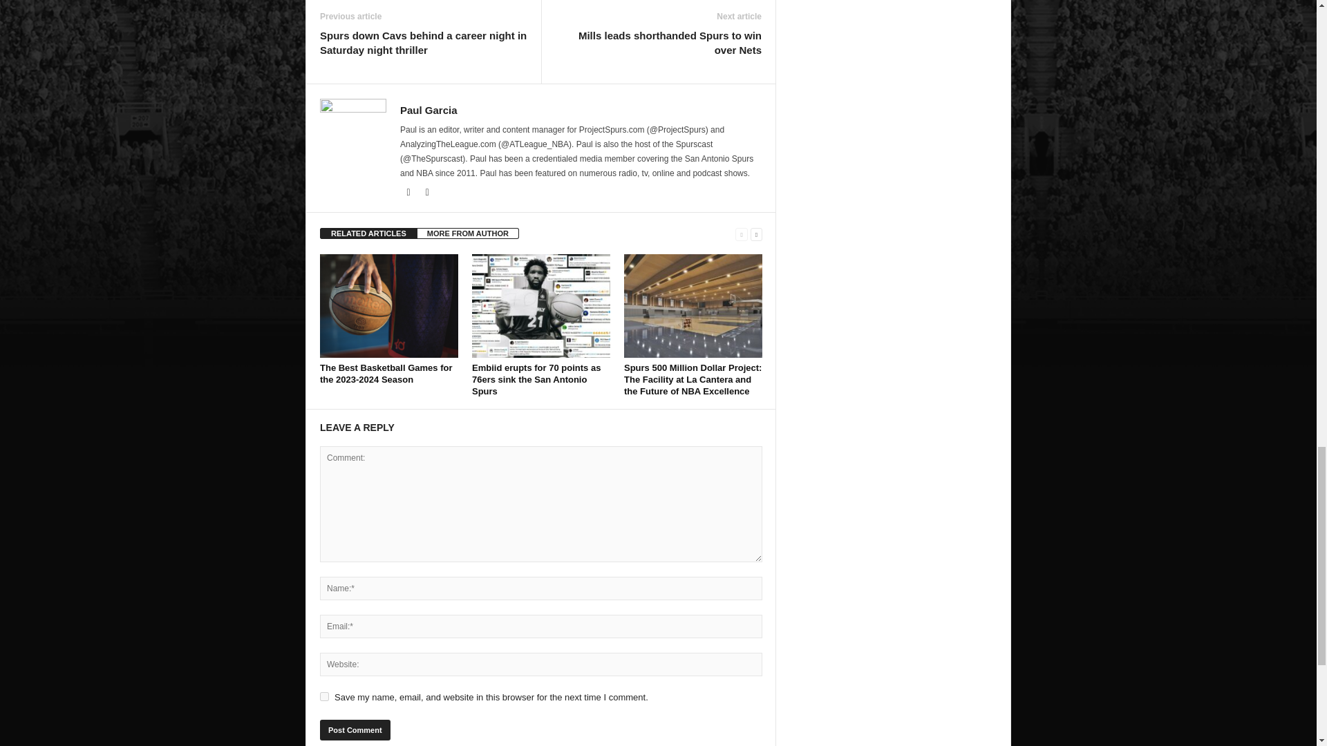 The image size is (1327, 746). What do you see at coordinates (355, 730) in the screenshot?
I see `Post Comment` at bounding box center [355, 730].